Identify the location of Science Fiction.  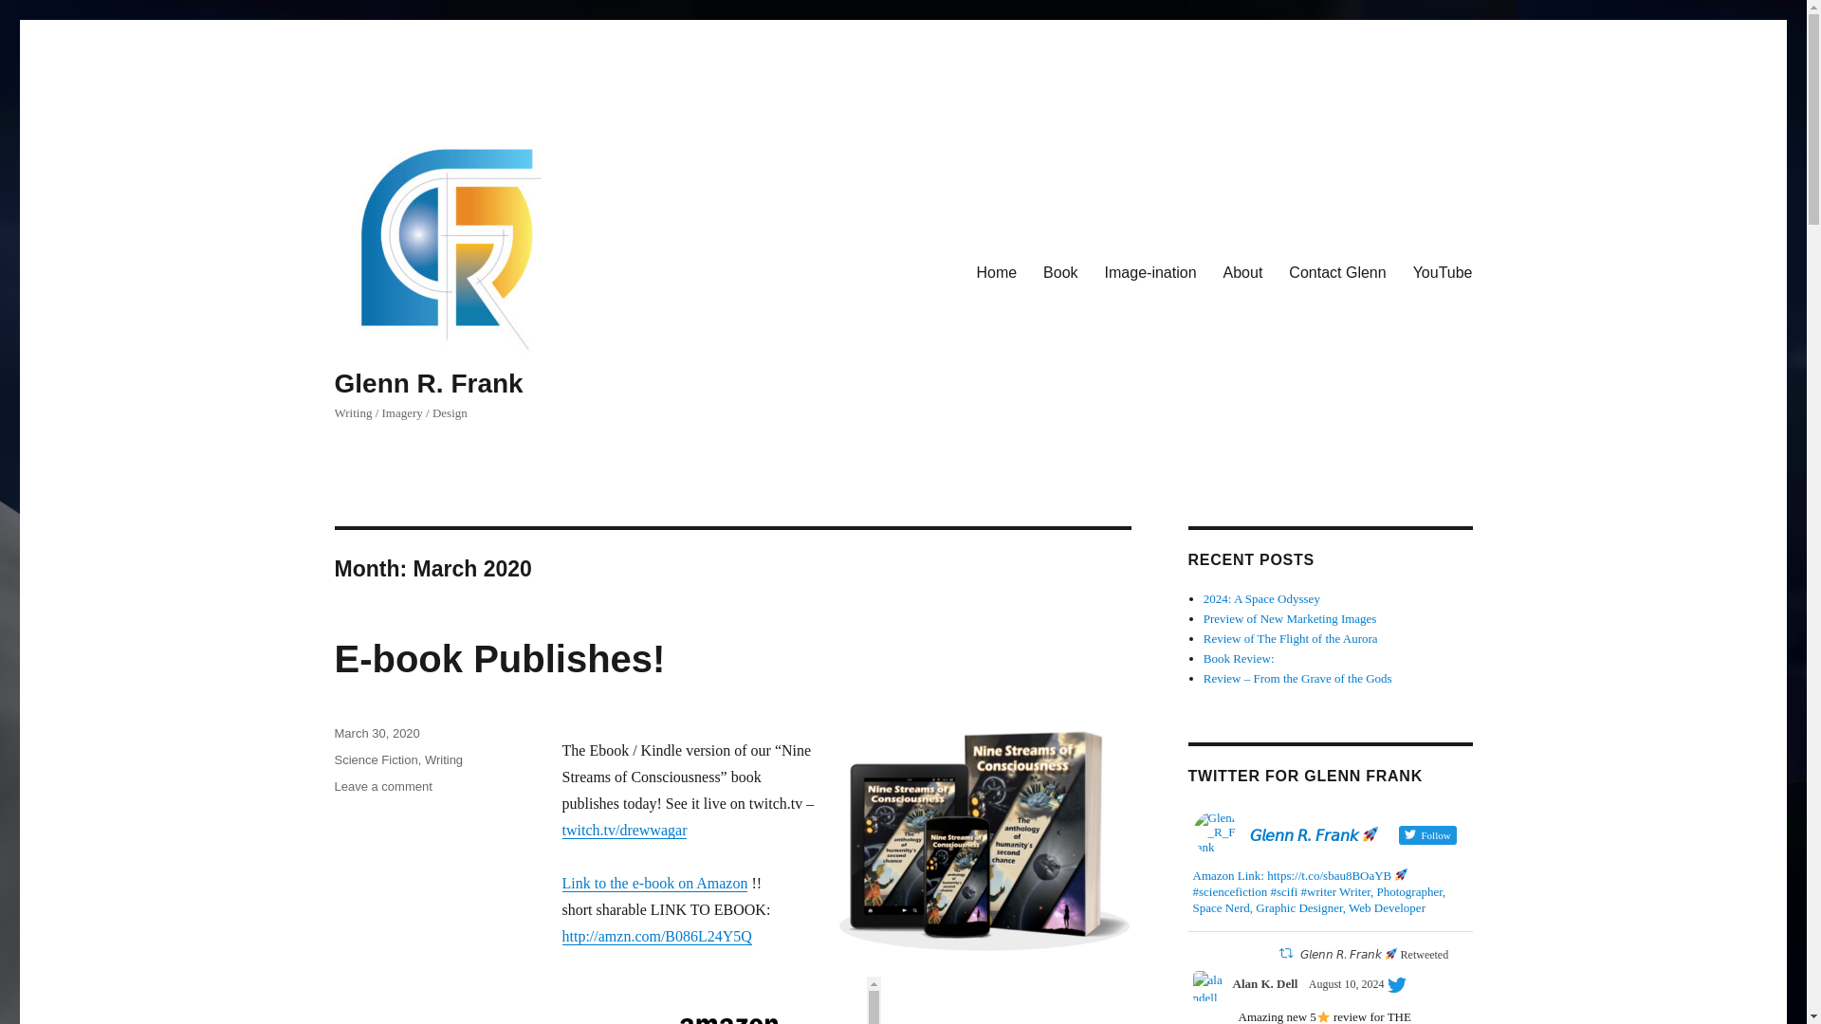
(653, 883).